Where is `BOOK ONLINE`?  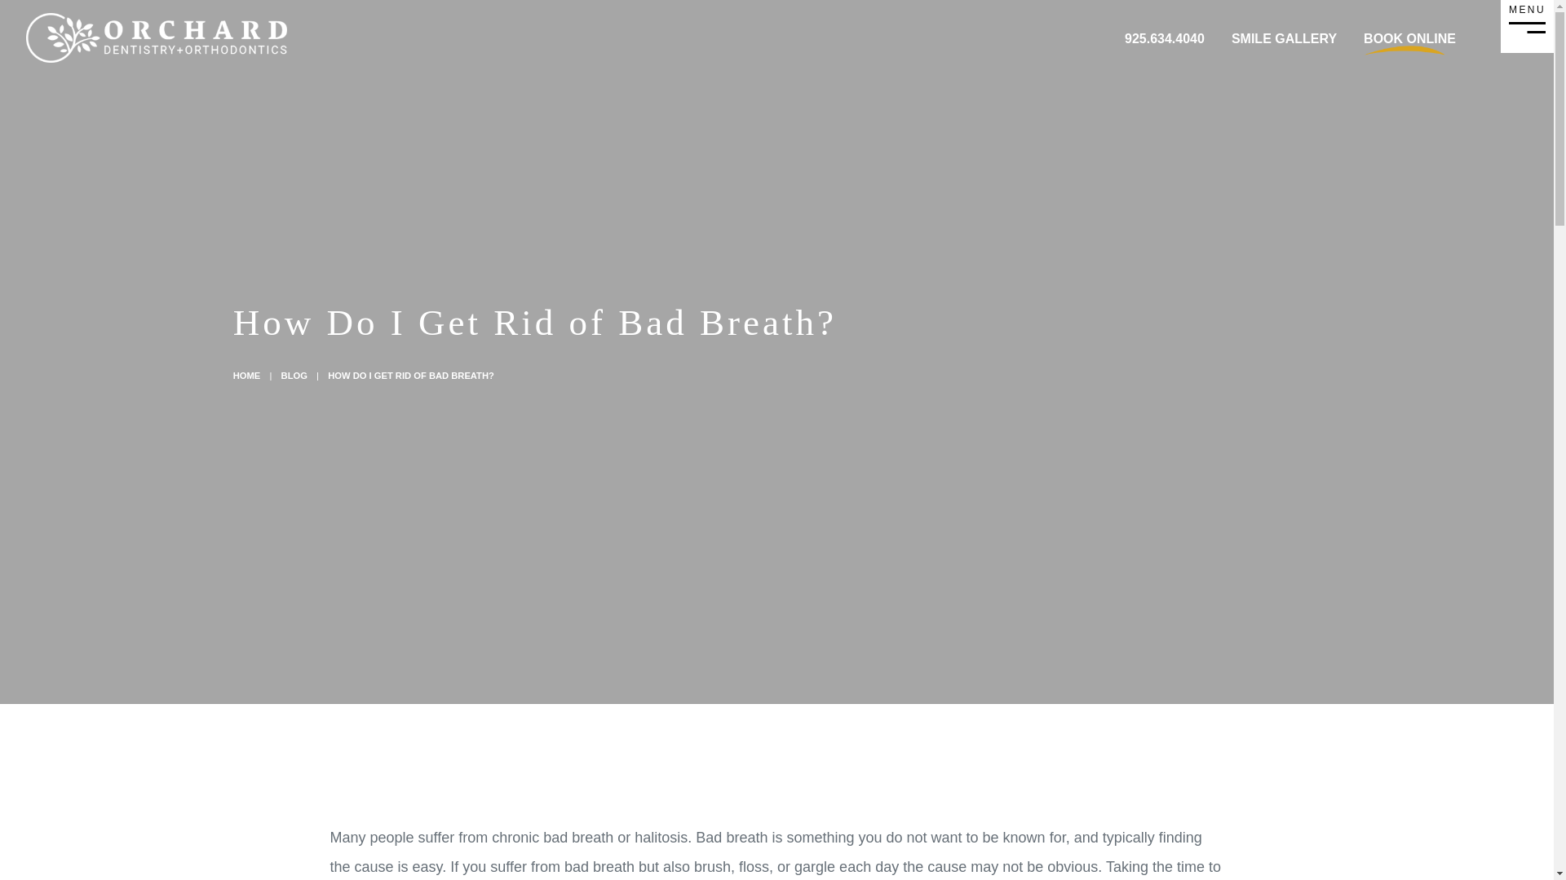 BOOK ONLINE is located at coordinates (1409, 38).